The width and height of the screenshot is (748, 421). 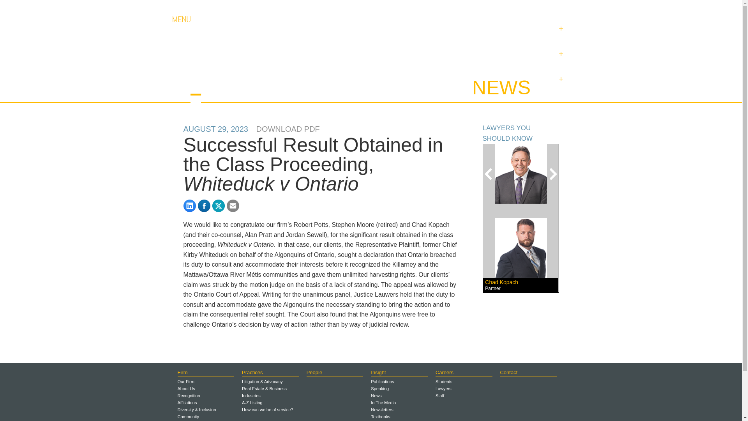 I want to click on Share to Twitter, so click(x=218, y=206).